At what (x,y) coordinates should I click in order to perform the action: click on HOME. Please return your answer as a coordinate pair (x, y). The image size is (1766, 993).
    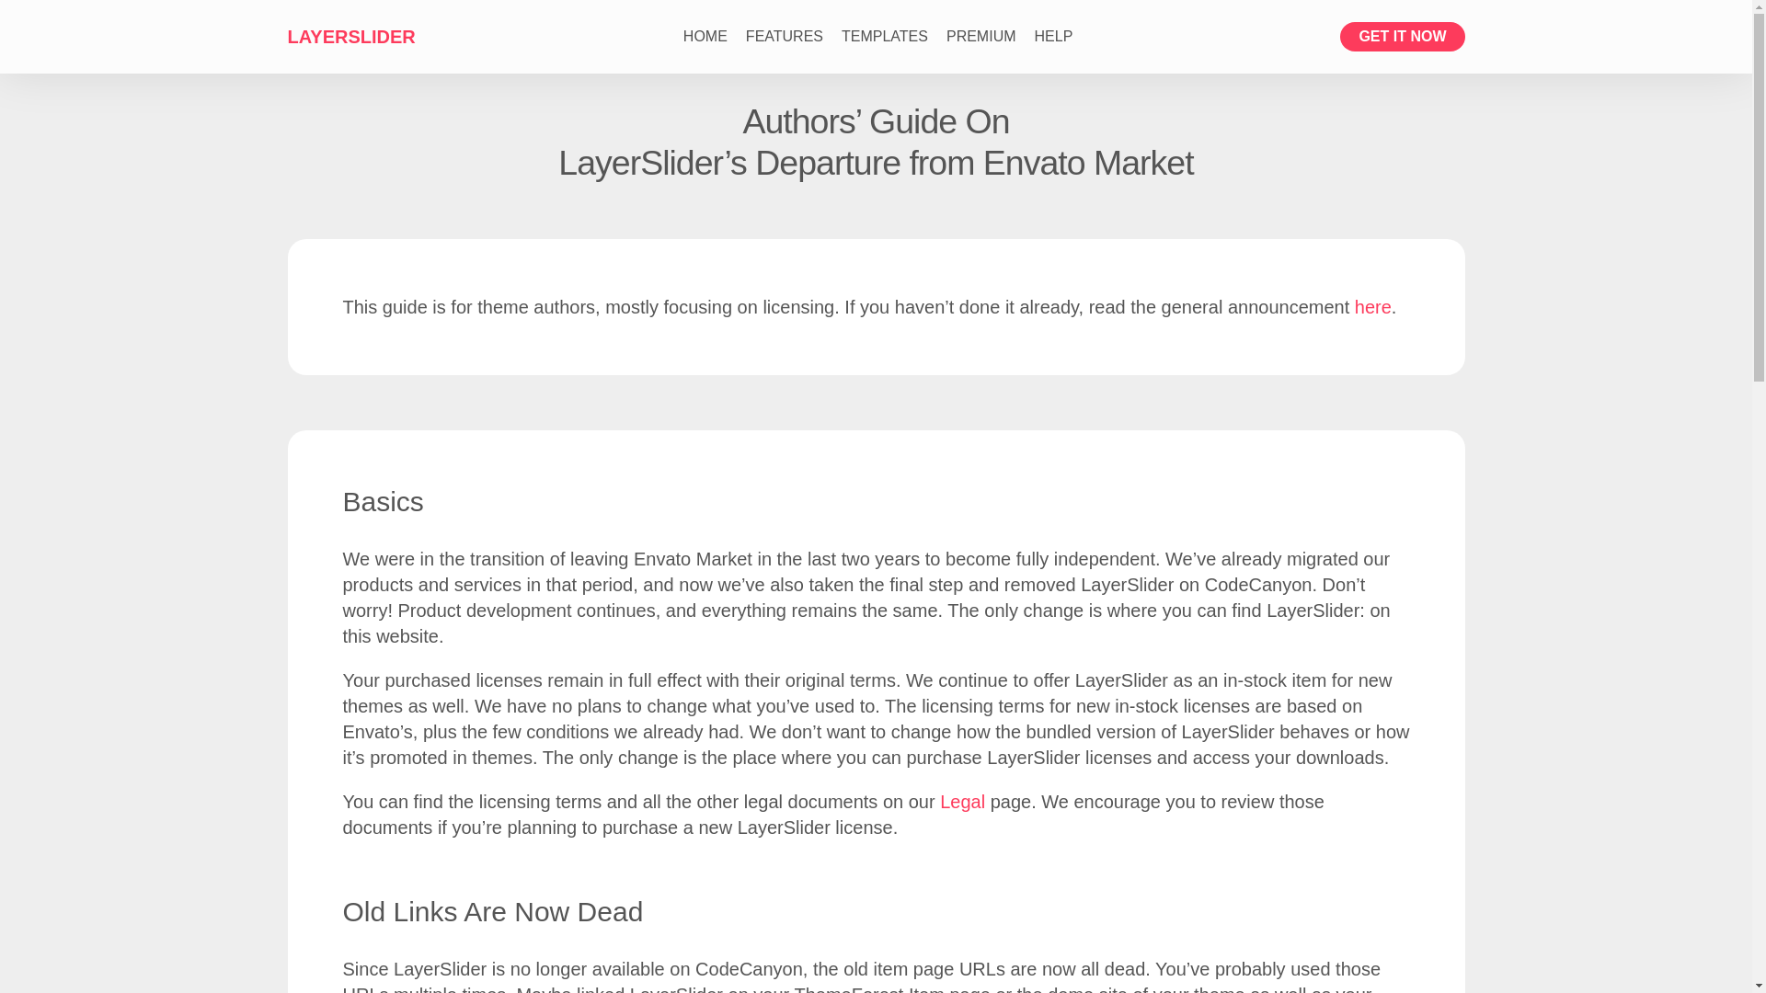
    Looking at the image, I should click on (705, 37).